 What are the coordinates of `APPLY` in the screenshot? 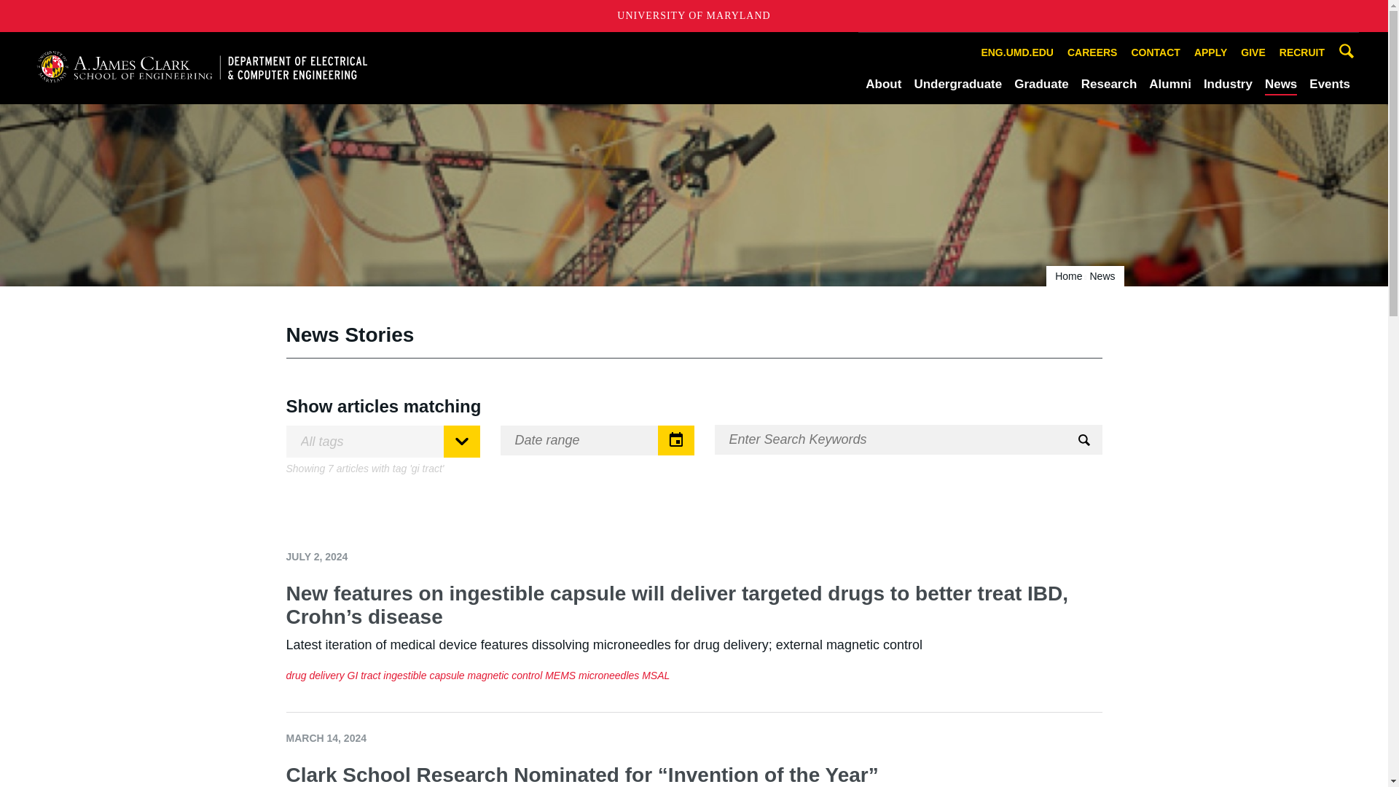 It's located at (1211, 52).